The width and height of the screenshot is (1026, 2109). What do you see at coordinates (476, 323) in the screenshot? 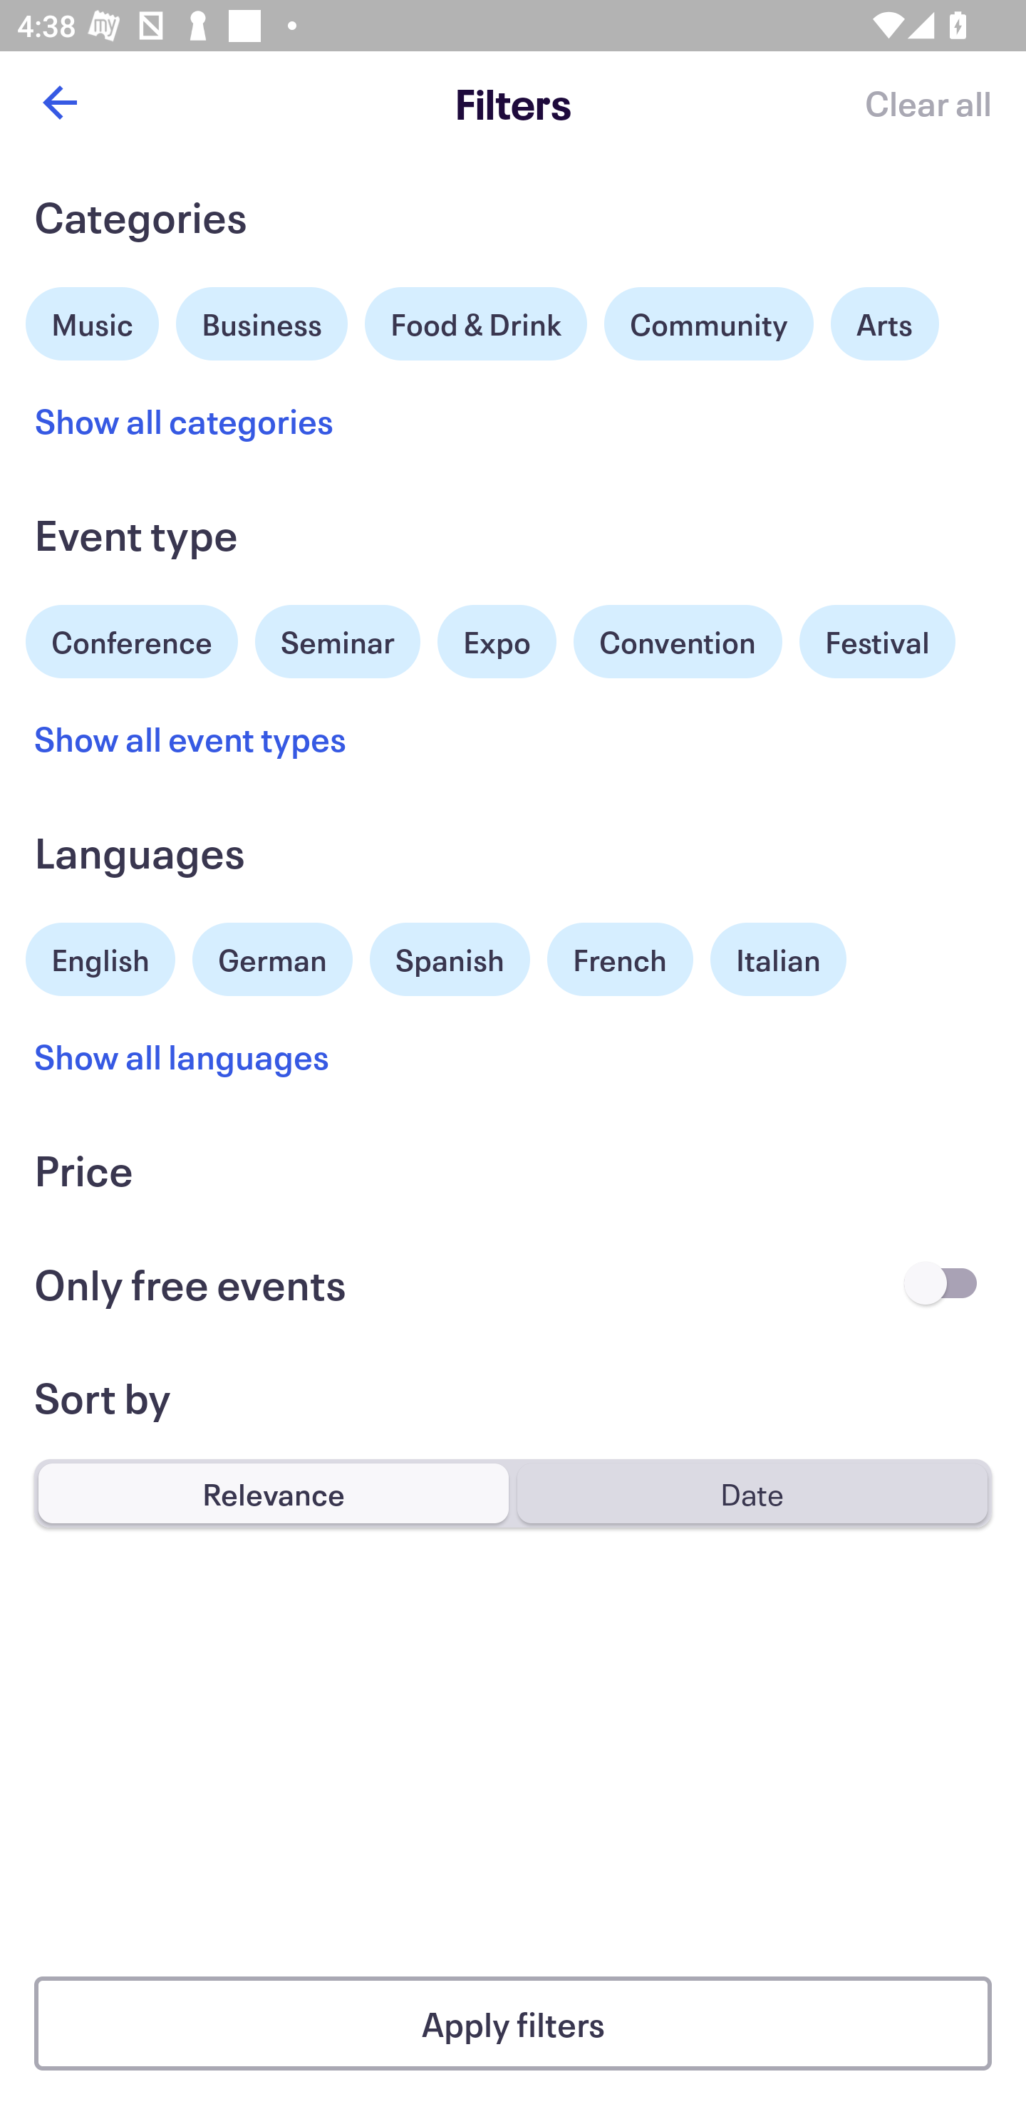
I see `Food & Drink` at bounding box center [476, 323].